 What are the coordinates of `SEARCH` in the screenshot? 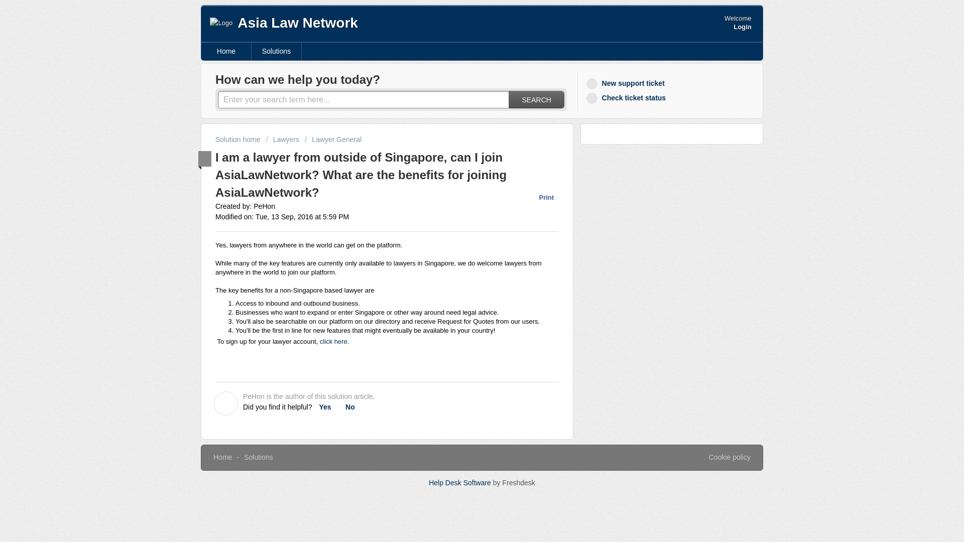 It's located at (536, 99).